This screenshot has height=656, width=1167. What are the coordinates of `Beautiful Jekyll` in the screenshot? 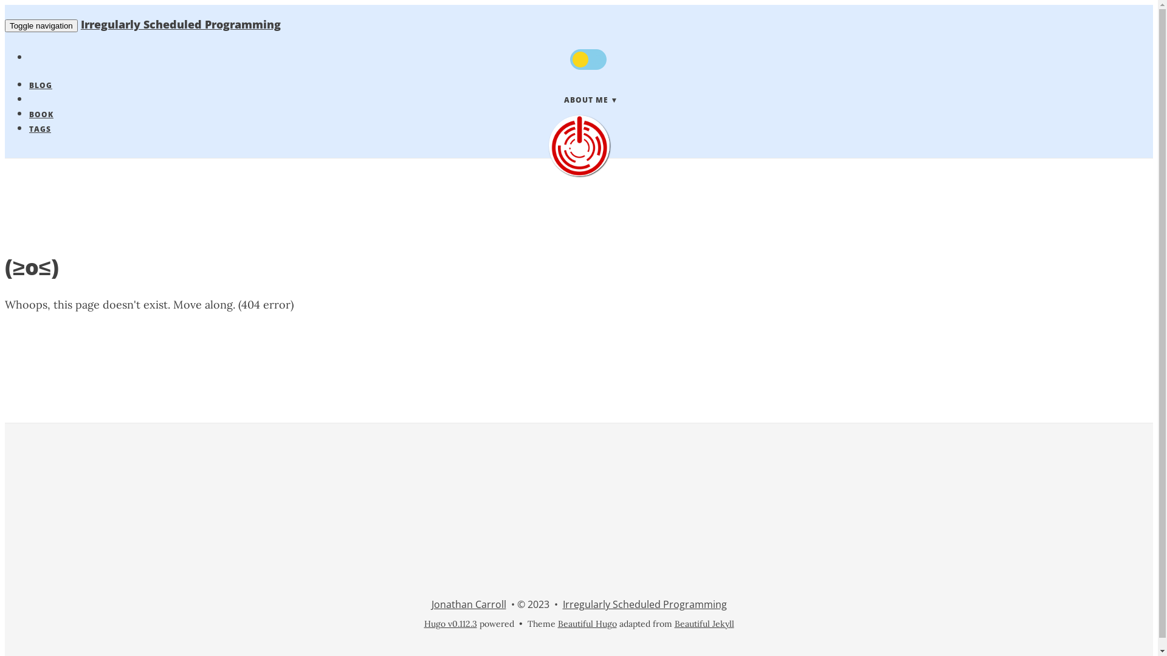 It's located at (704, 623).